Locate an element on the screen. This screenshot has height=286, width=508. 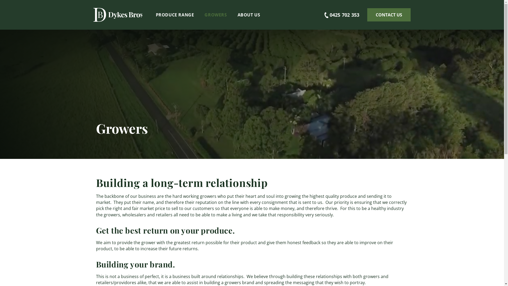
PRODUCE RANGE is located at coordinates (175, 15).